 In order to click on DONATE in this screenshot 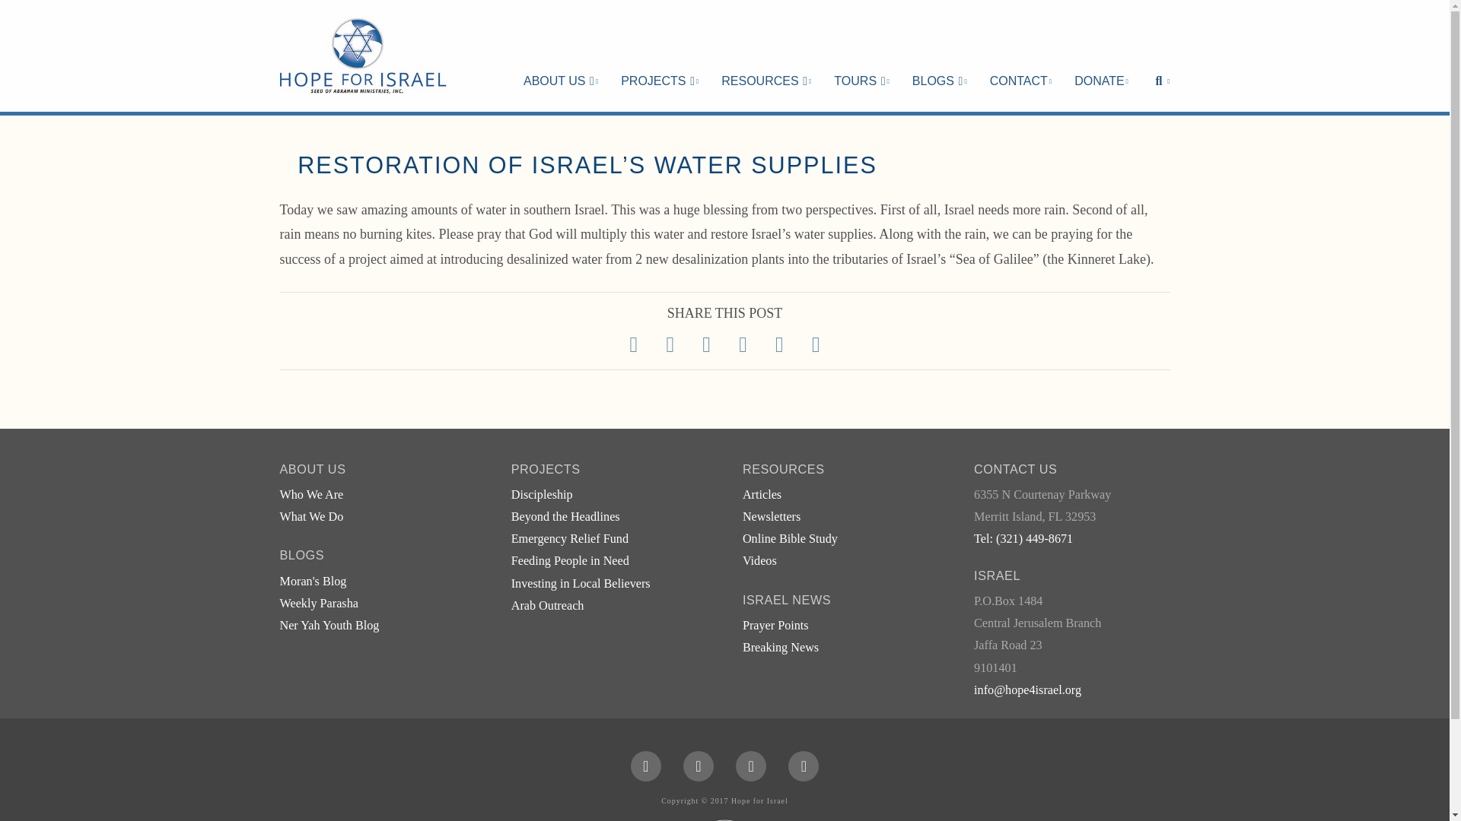, I will do `click(1101, 55)`.